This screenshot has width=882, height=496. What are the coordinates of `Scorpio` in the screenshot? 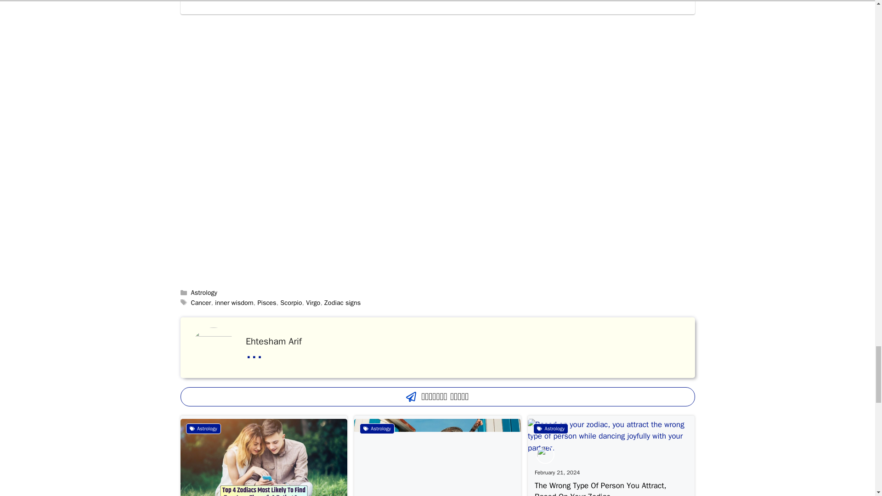 It's located at (291, 303).